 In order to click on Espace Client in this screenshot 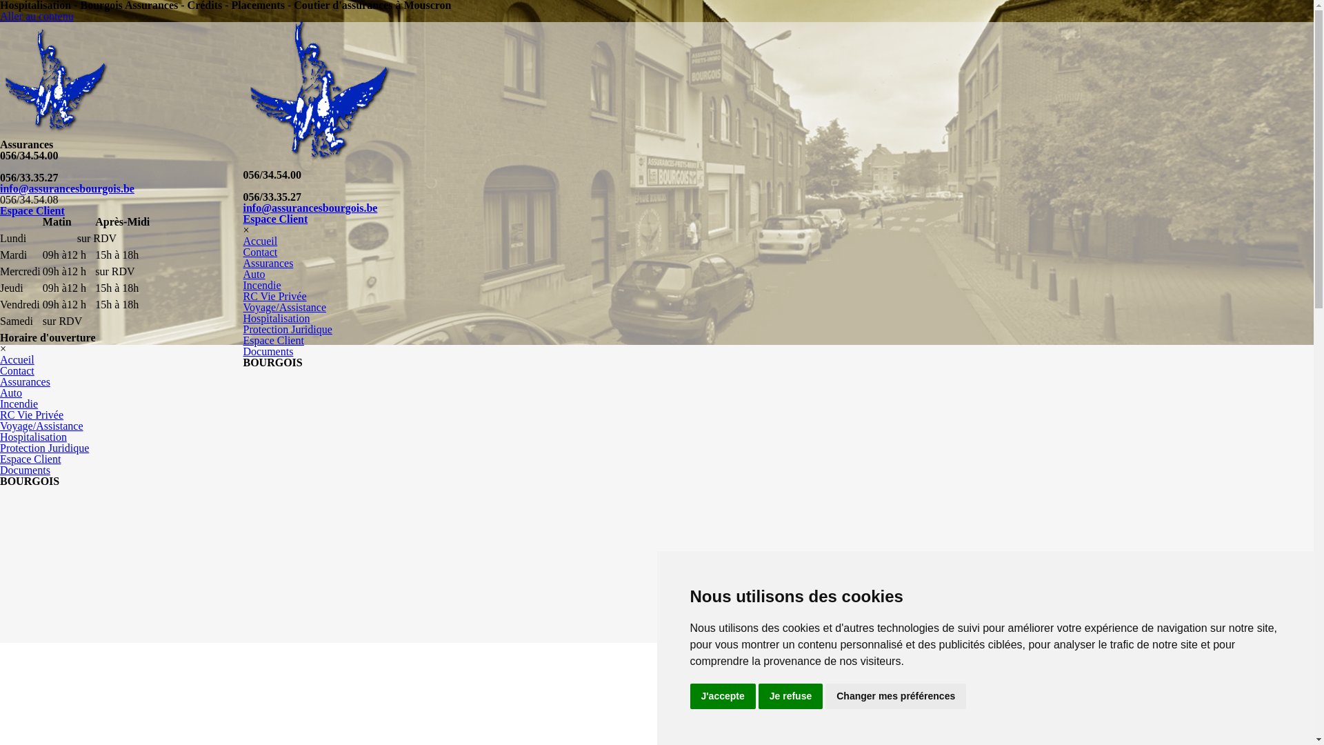, I will do `click(275, 219)`.